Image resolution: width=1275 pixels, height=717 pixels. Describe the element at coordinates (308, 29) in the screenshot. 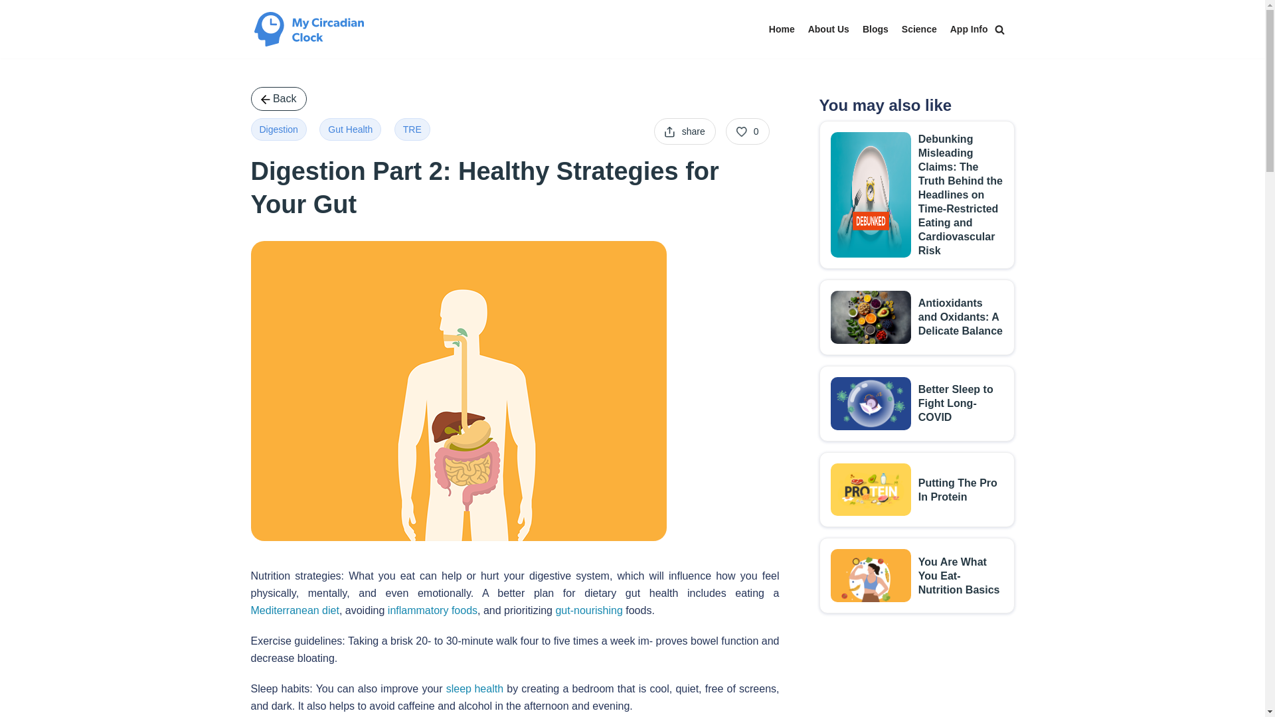

I see `myCircadianClock Blog` at that location.